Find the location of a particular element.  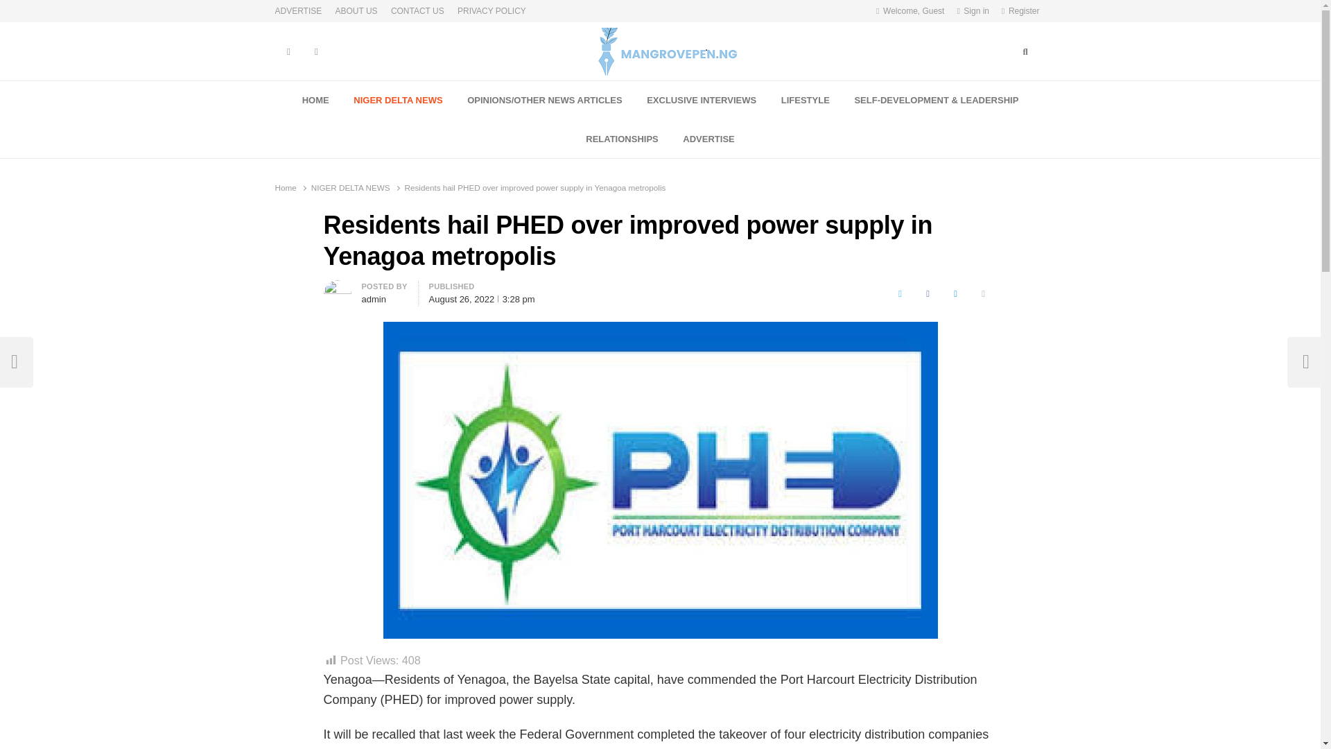

Twitter is located at coordinates (900, 294).